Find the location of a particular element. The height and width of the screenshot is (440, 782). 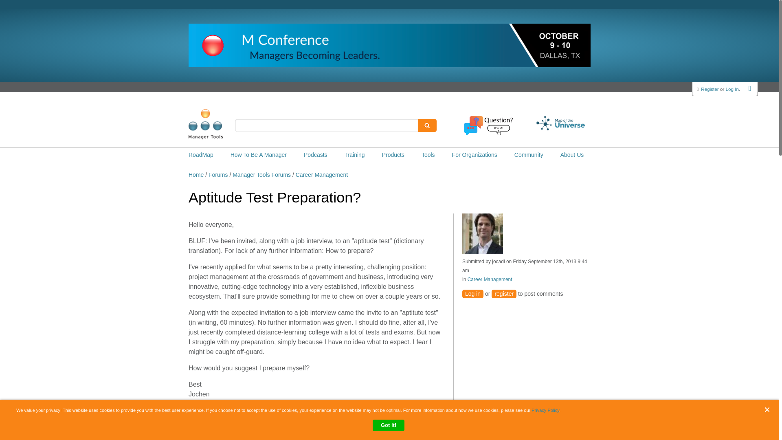

Search is located at coordinates (427, 125).